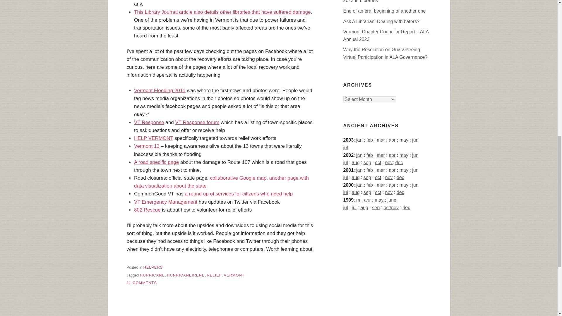  What do you see at coordinates (234, 275) in the screenshot?
I see `VERMONT` at bounding box center [234, 275].